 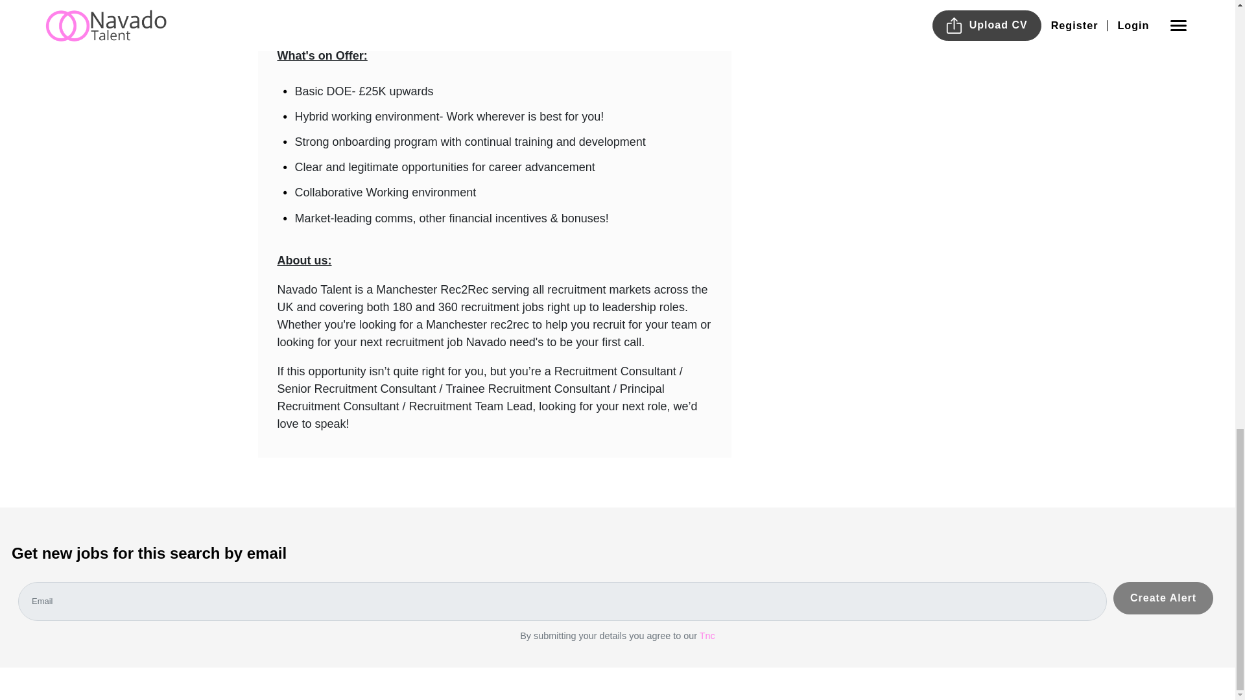 I want to click on Create Alert, so click(x=1163, y=598).